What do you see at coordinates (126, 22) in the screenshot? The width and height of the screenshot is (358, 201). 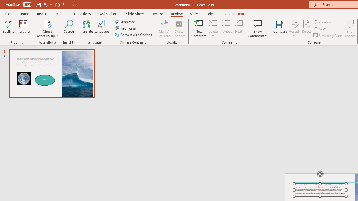 I see `Simplified` at bounding box center [126, 22].